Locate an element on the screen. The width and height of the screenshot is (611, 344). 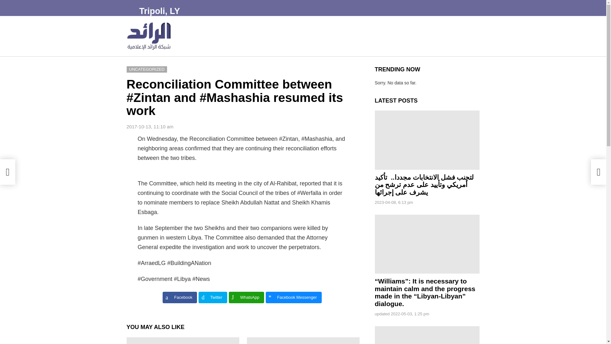
facebook is located at coordinates (448, 25).